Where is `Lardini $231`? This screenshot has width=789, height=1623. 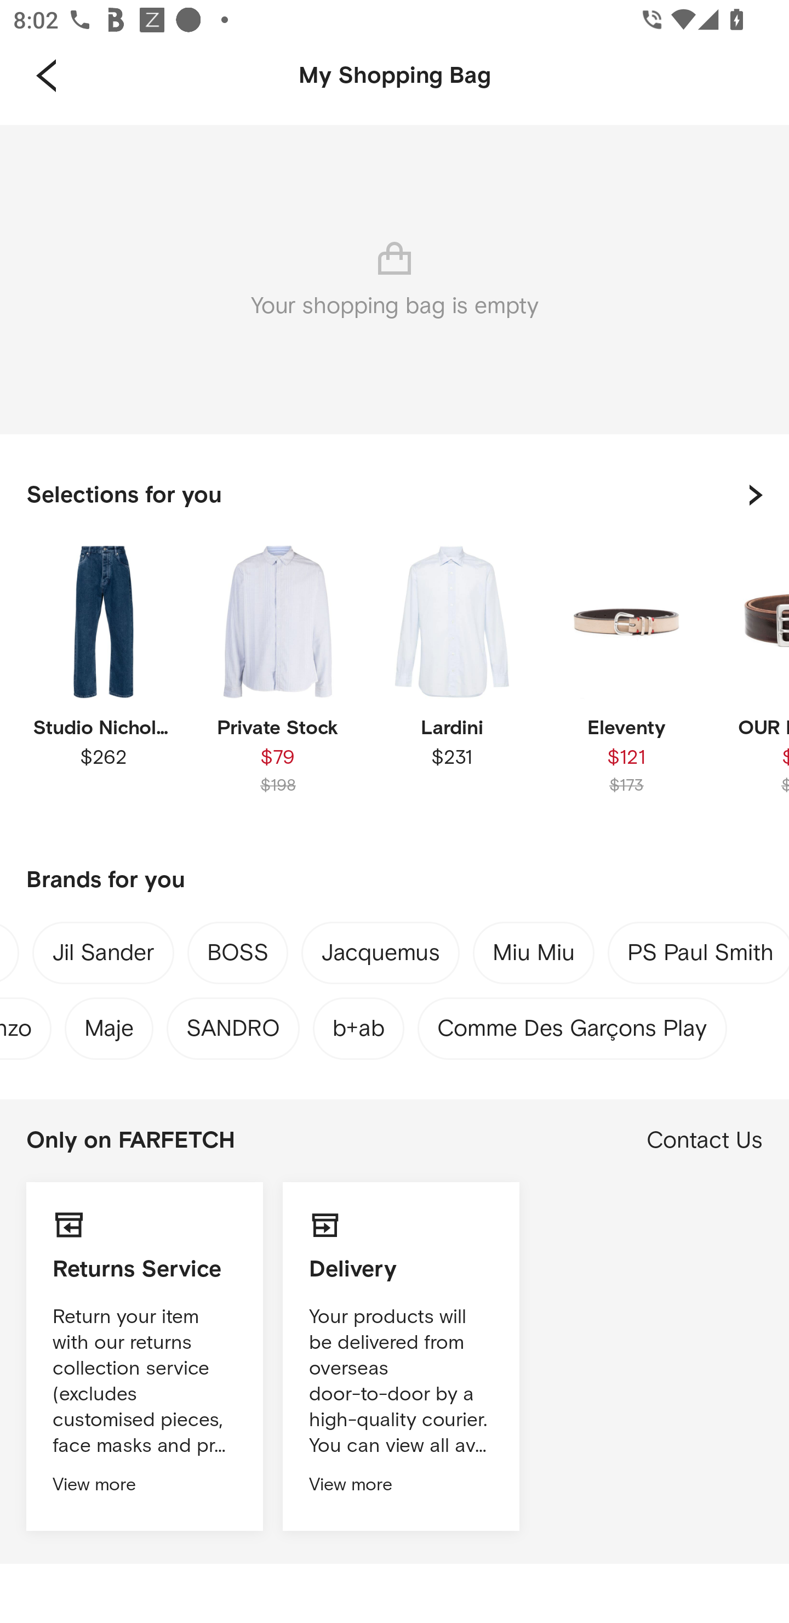
Lardini $231 is located at coordinates (451, 684).